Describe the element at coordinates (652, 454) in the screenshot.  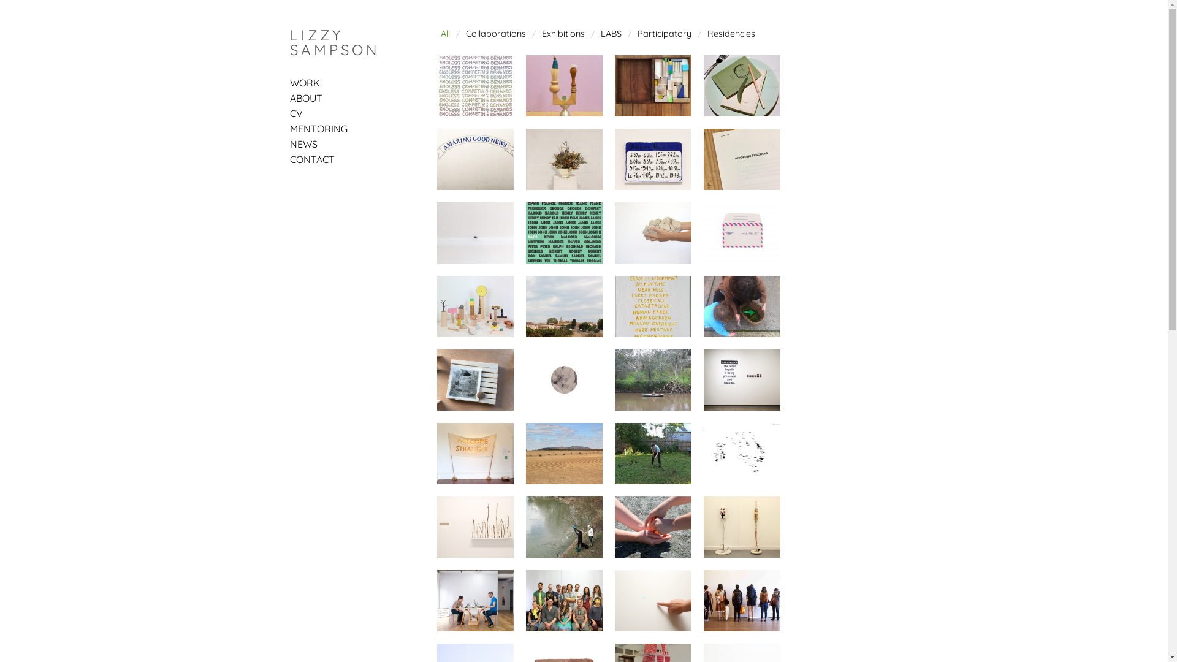
I see `Prospects` at that location.